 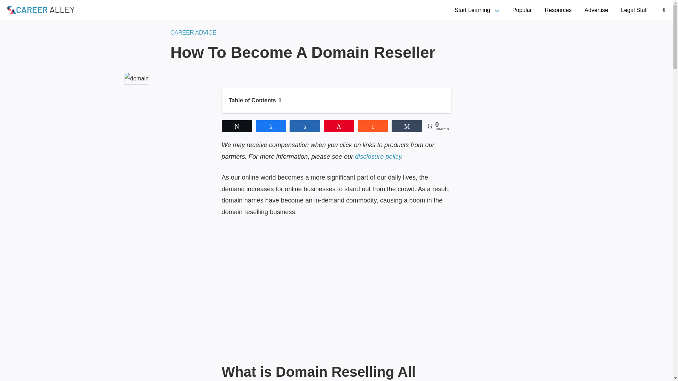 What do you see at coordinates (193, 32) in the screenshot?
I see `CAREER ADVICE` at bounding box center [193, 32].